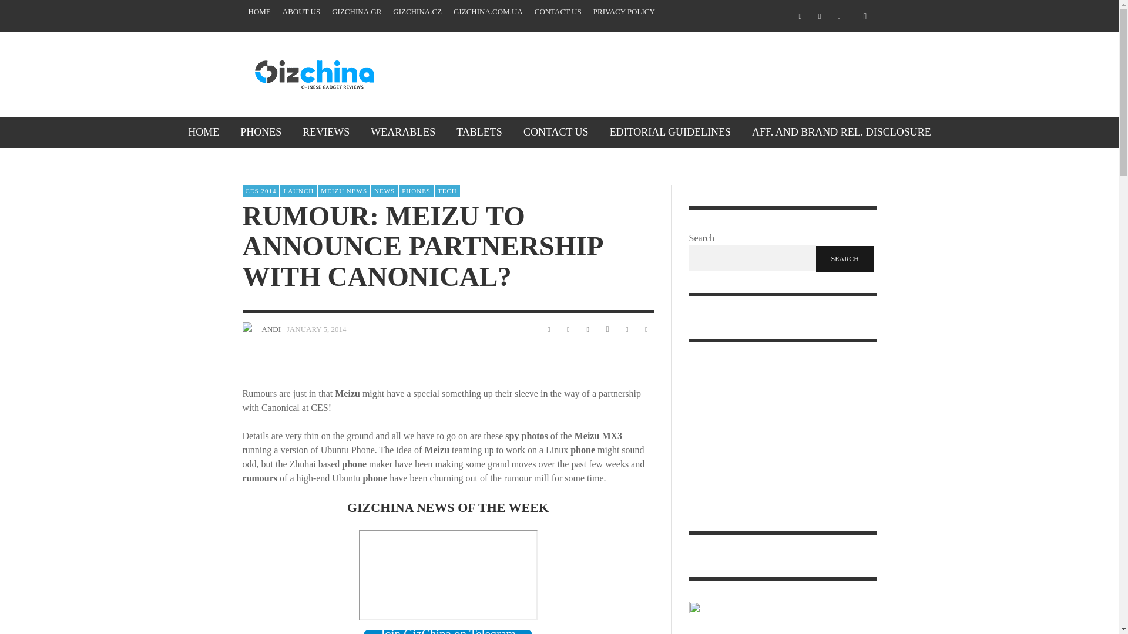 This screenshot has width=1128, height=634. Describe the element at coordinates (356, 12) in the screenshot. I see `GIZCHINA.GR` at that location.